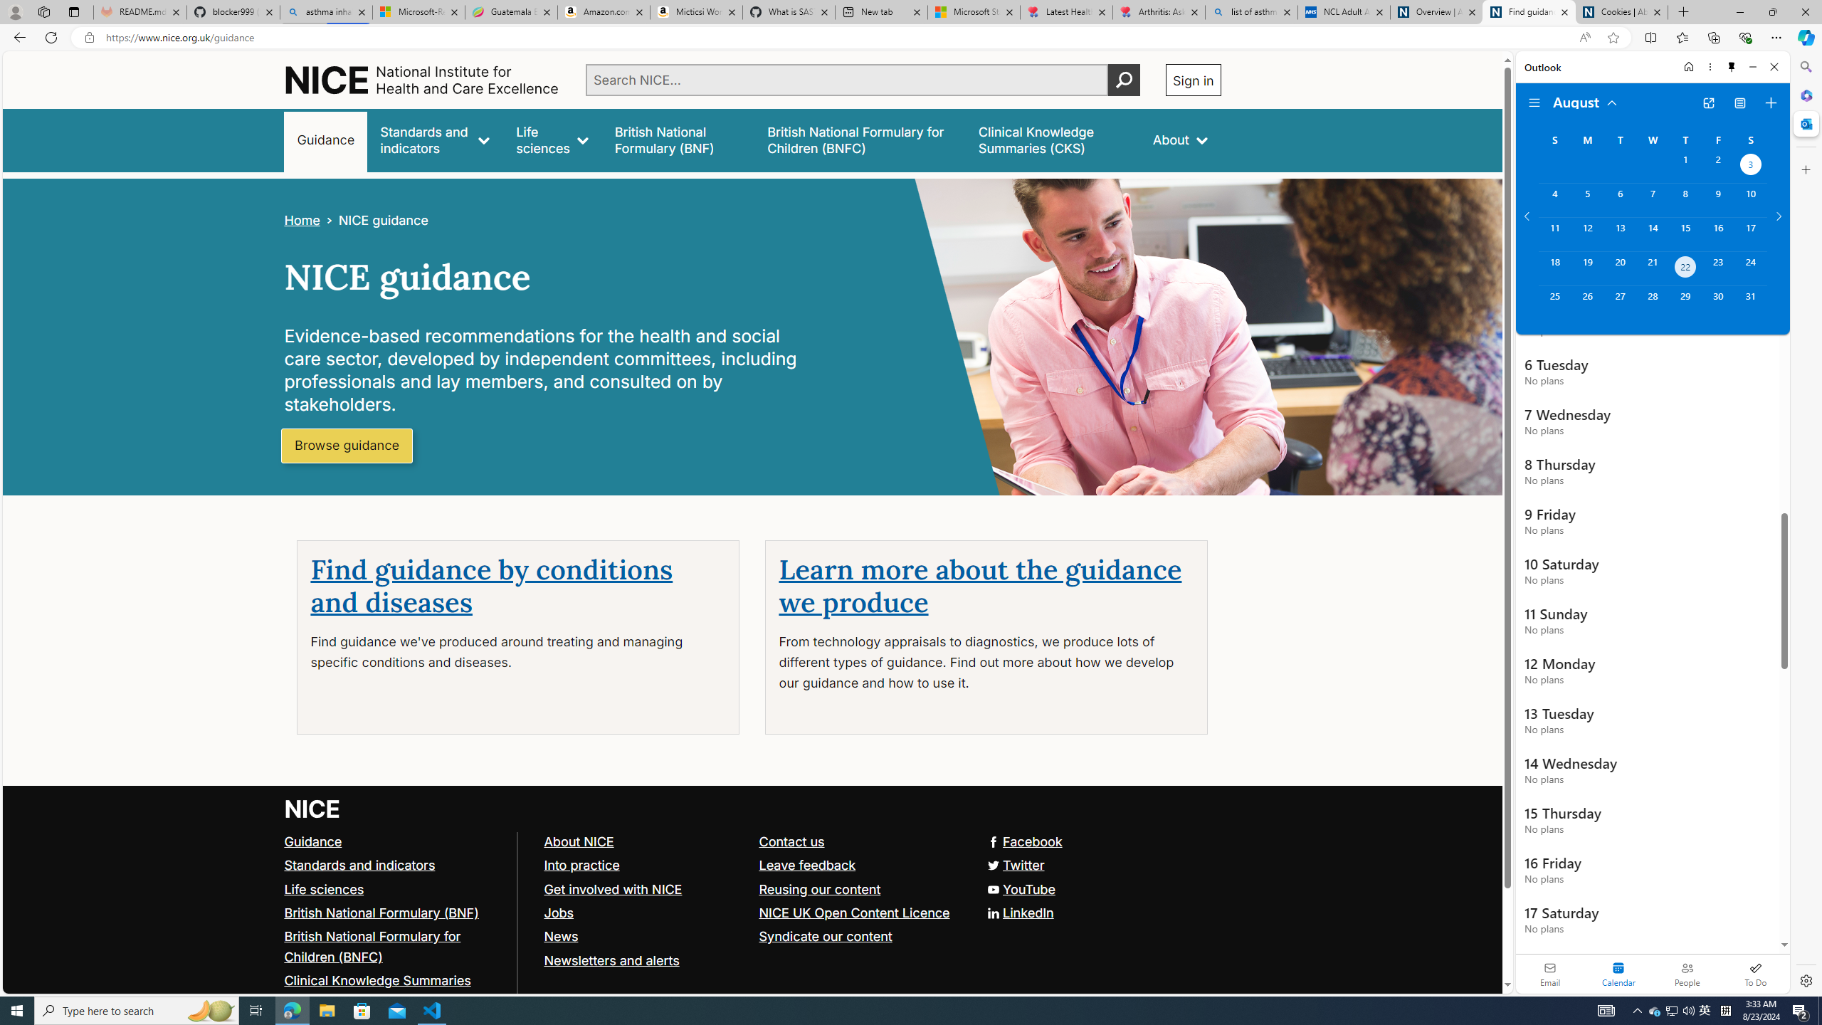  Describe the element at coordinates (581, 864) in the screenshot. I see `Into practice` at that location.